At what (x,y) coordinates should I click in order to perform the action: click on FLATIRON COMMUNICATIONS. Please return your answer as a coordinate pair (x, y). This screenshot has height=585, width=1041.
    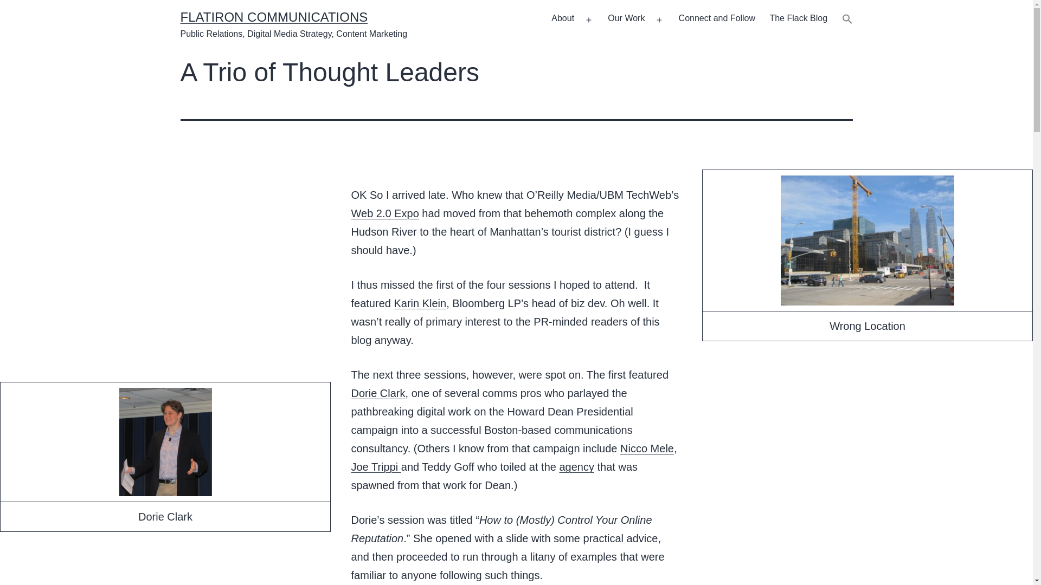
    Looking at the image, I should click on (273, 17).